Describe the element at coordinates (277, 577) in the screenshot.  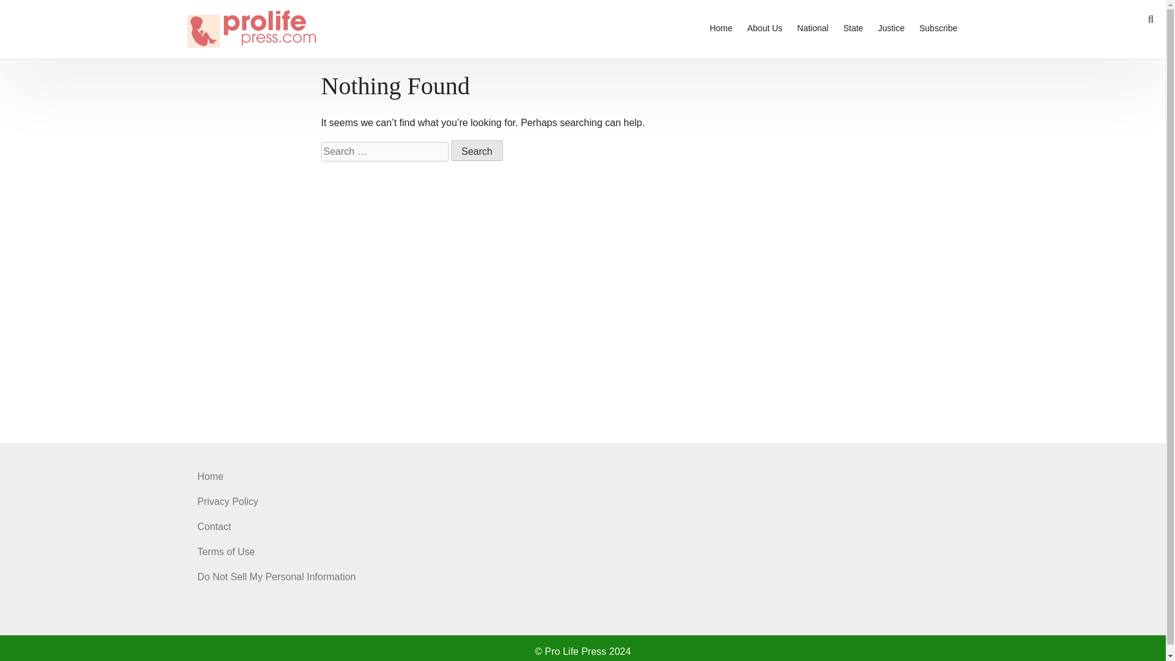
I see `Do Not Sell My Personal Information` at that location.